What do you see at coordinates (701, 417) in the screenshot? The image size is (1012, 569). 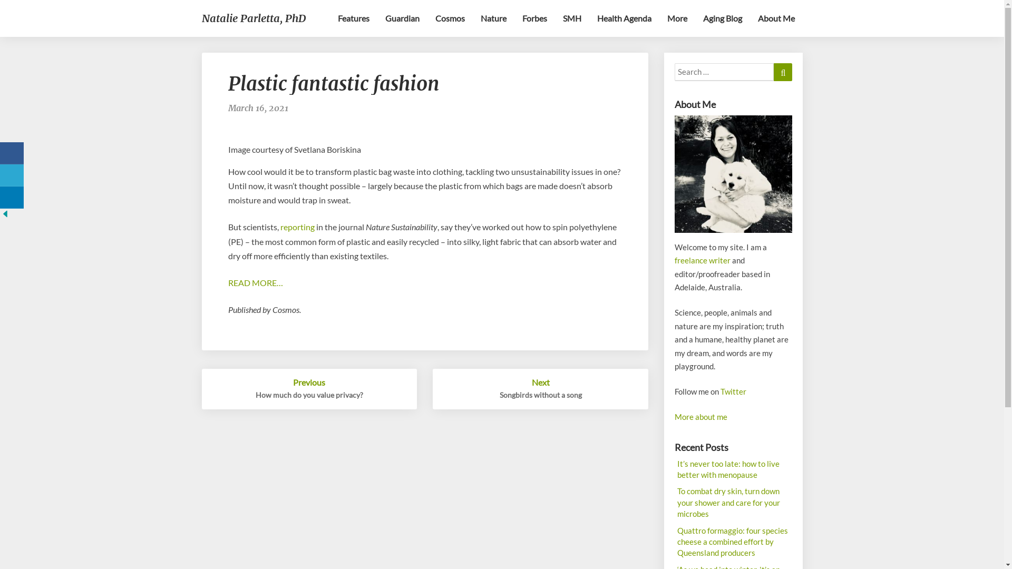 I see `More about me` at bounding box center [701, 417].